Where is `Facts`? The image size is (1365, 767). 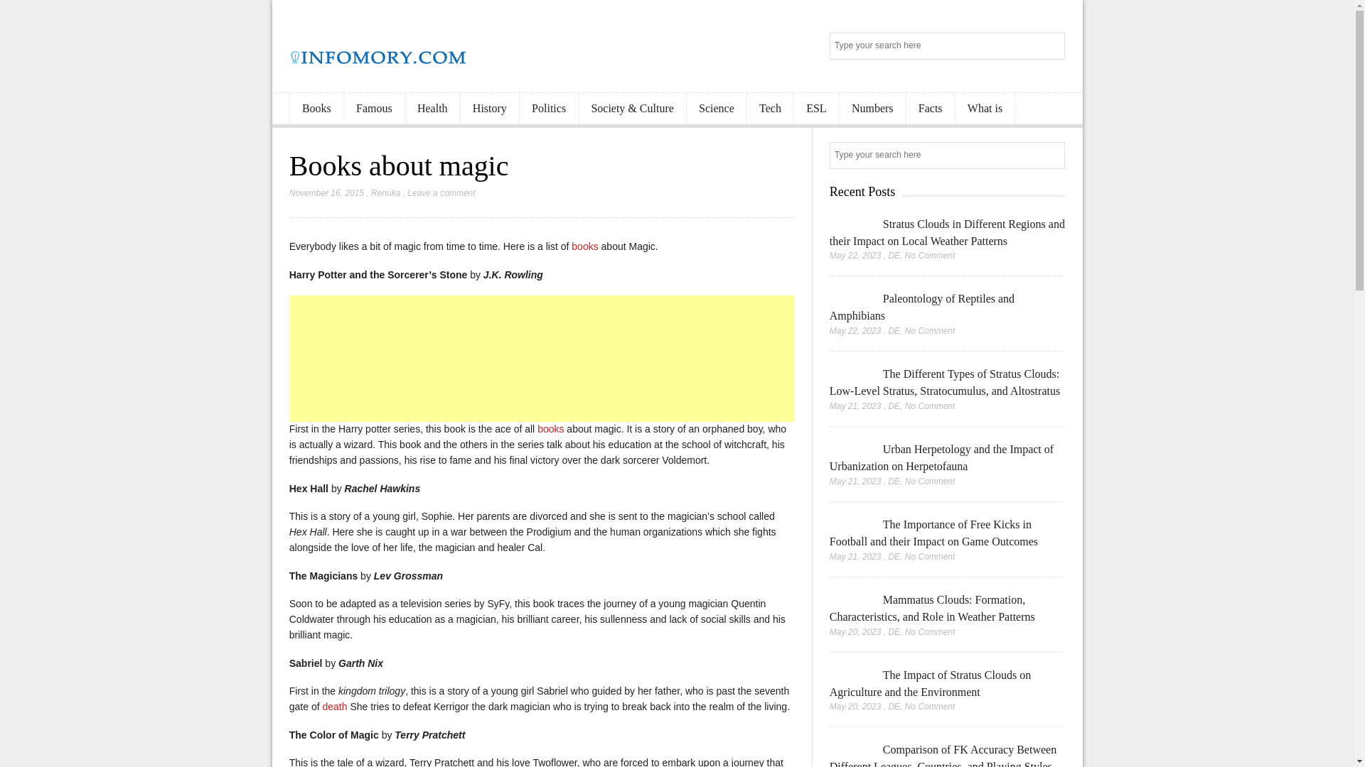
Facts is located at coordinates (930, 109).